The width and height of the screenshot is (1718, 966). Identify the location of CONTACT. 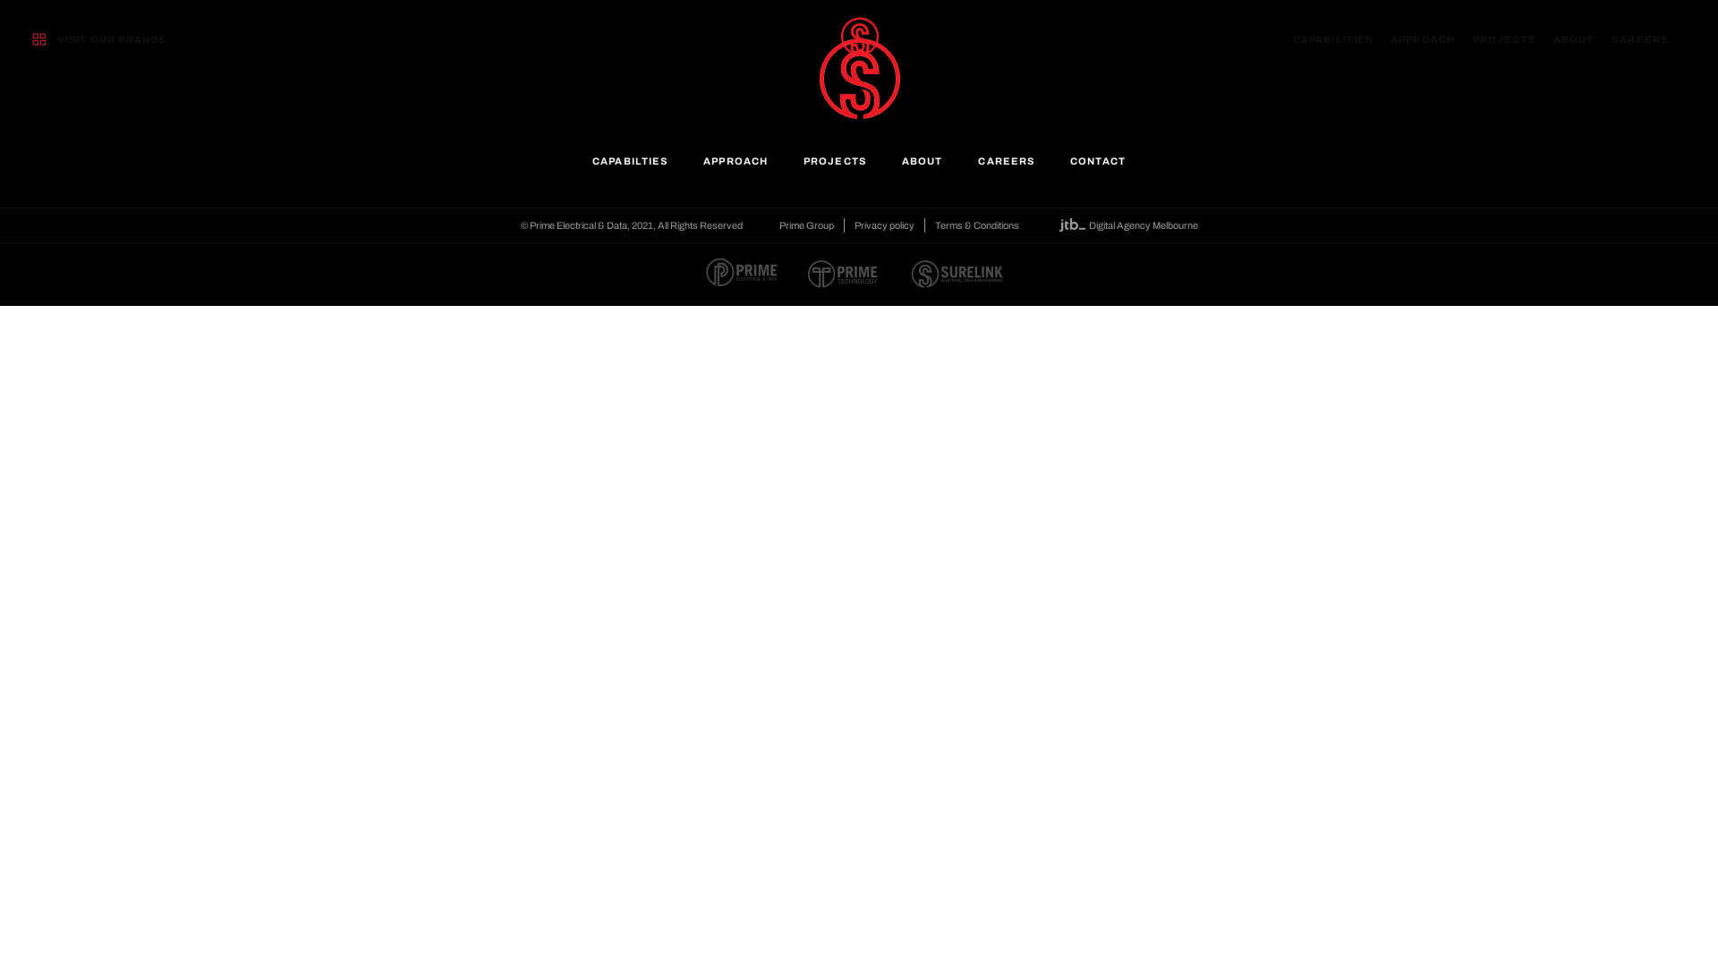
(1098, 174).